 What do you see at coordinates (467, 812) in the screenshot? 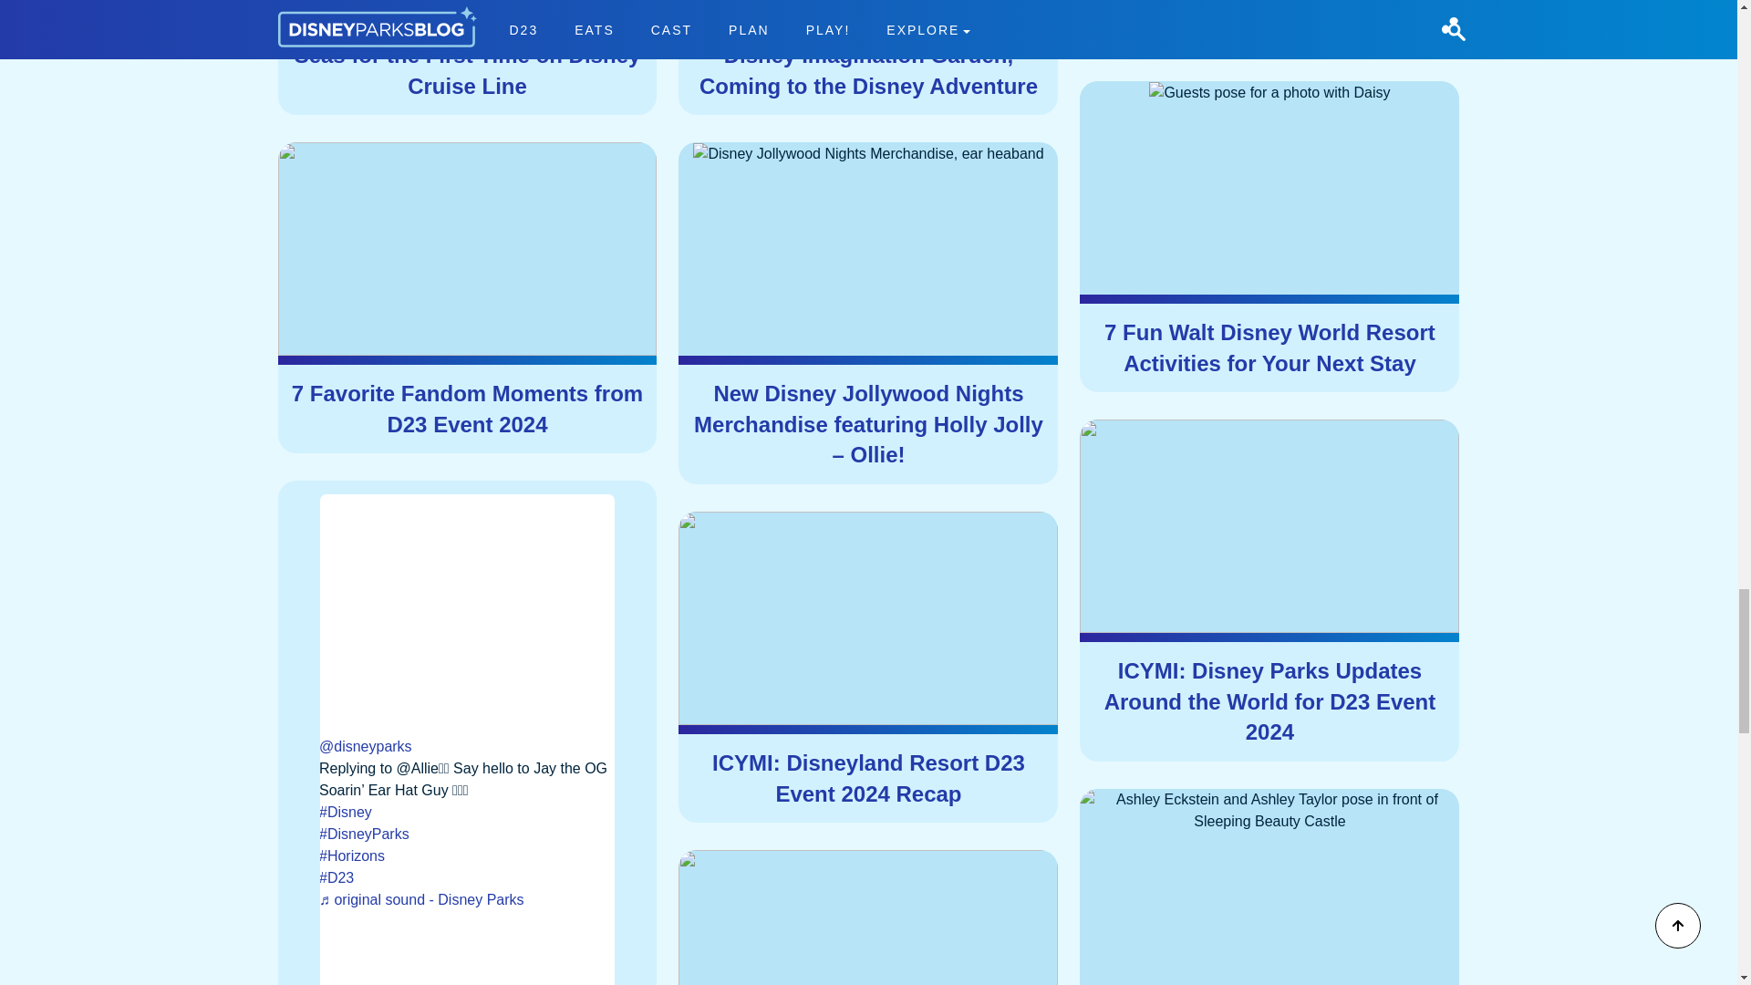
I see `disney` at bounding box center [467, 812].